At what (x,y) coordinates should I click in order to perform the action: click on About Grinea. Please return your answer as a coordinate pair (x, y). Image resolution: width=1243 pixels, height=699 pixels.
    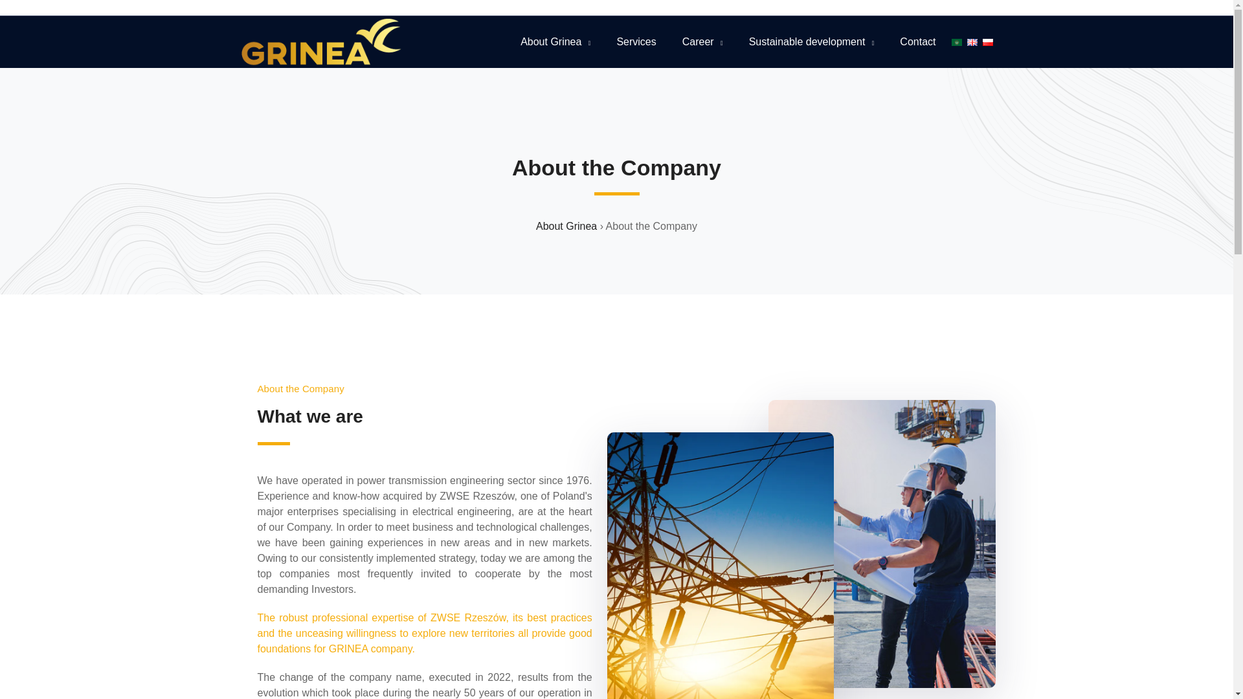
    Looking at the image, I should click on (555, 41).